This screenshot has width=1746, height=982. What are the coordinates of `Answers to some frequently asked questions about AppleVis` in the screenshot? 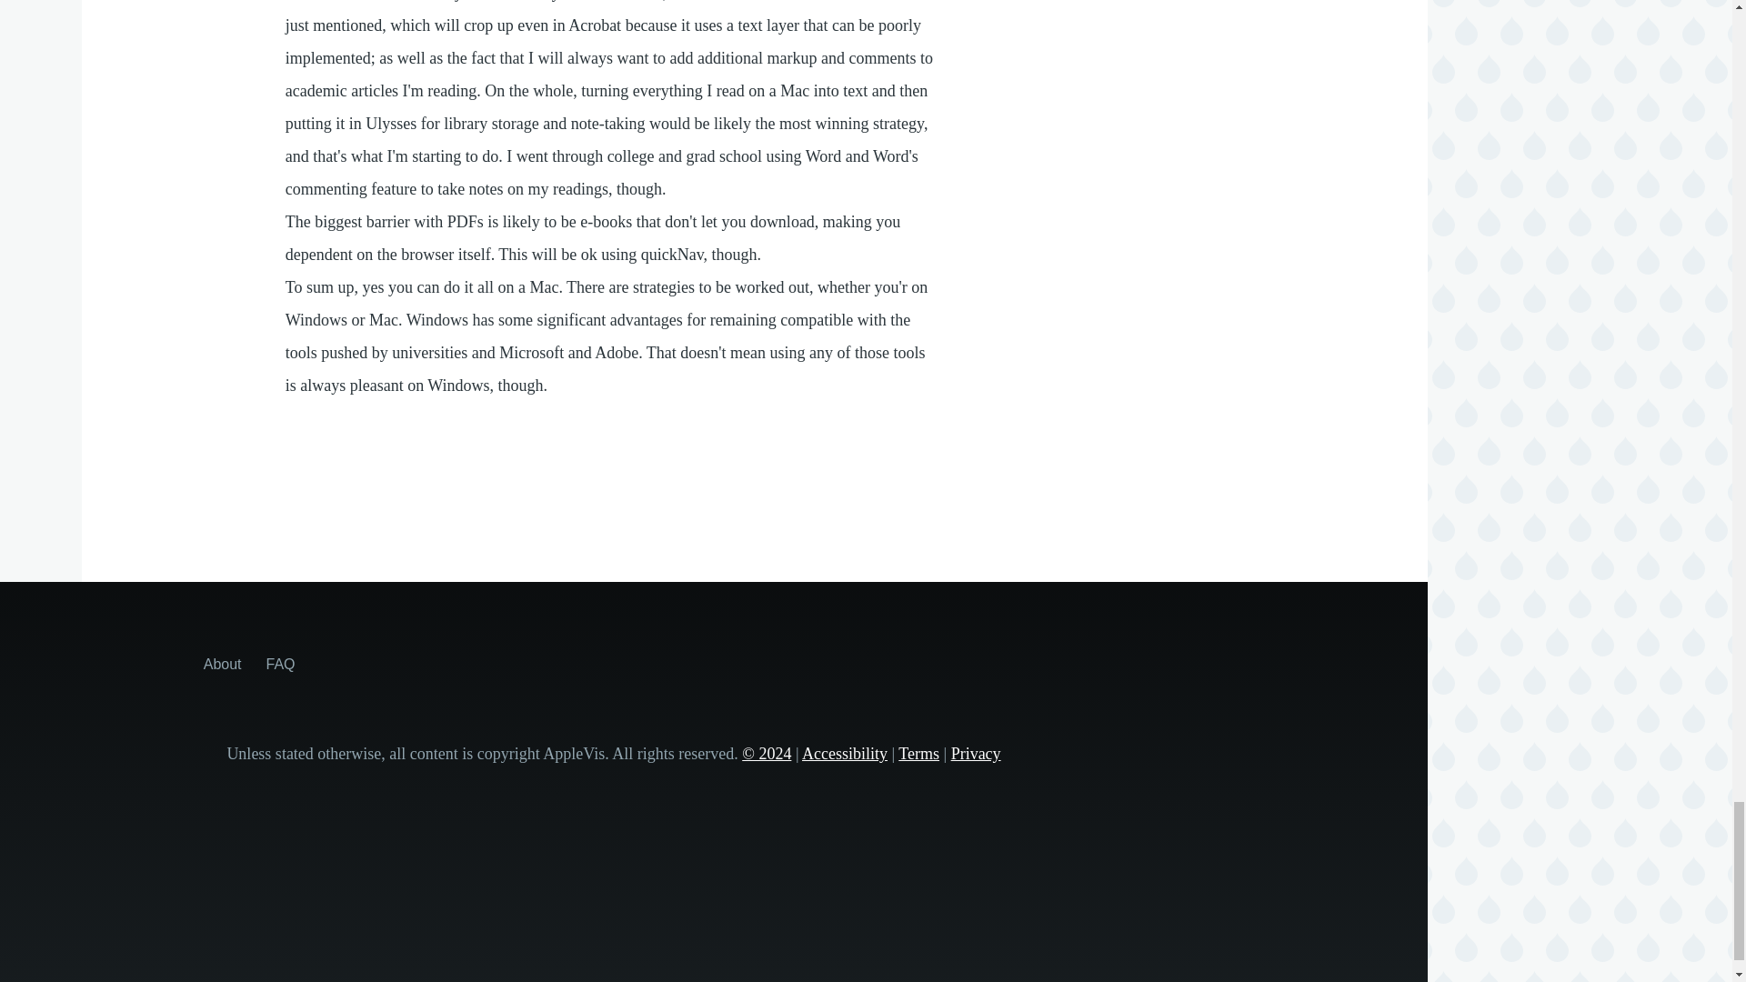 It's located at (280, 664).